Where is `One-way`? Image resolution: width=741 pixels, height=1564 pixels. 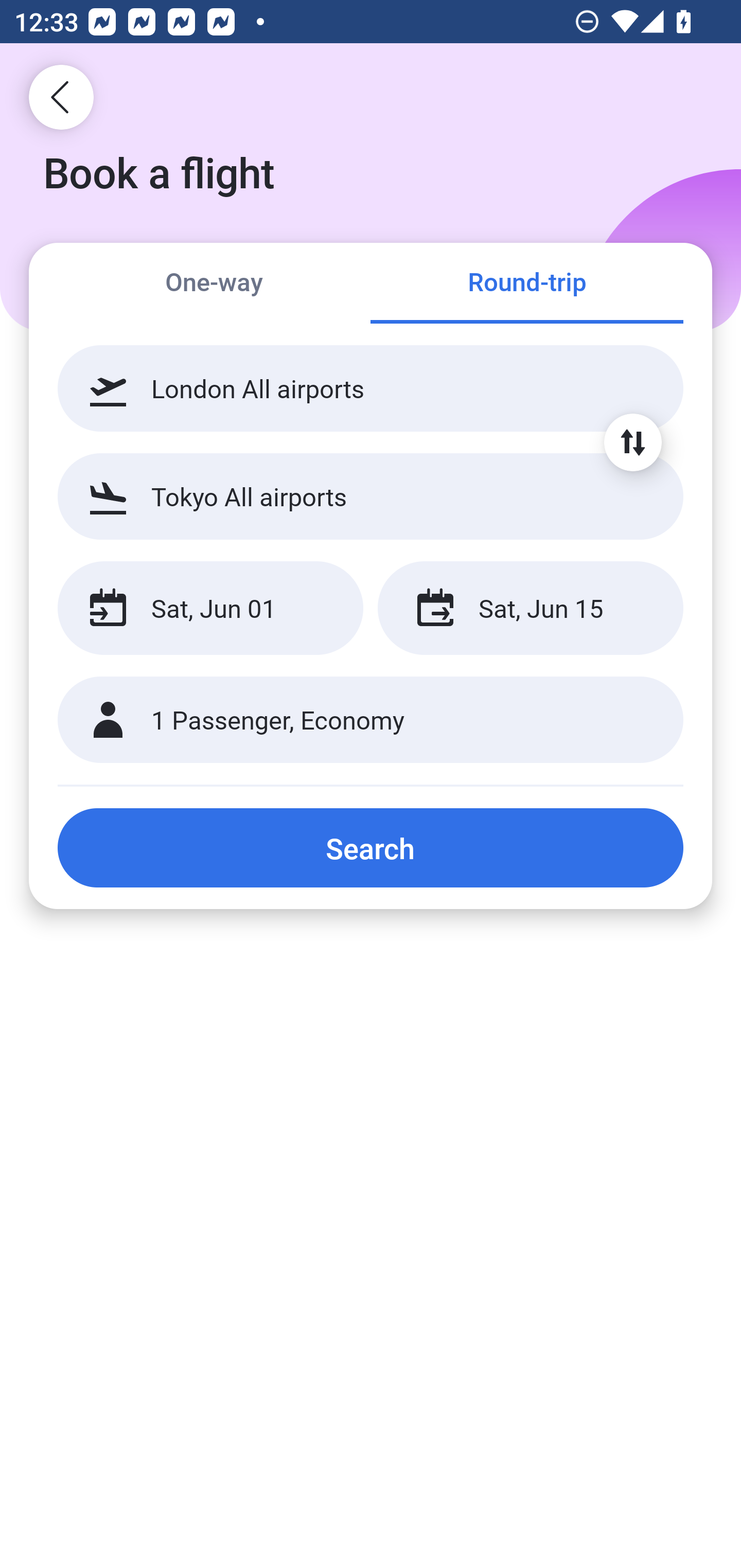 One-way is located at coordinates (214, 284).